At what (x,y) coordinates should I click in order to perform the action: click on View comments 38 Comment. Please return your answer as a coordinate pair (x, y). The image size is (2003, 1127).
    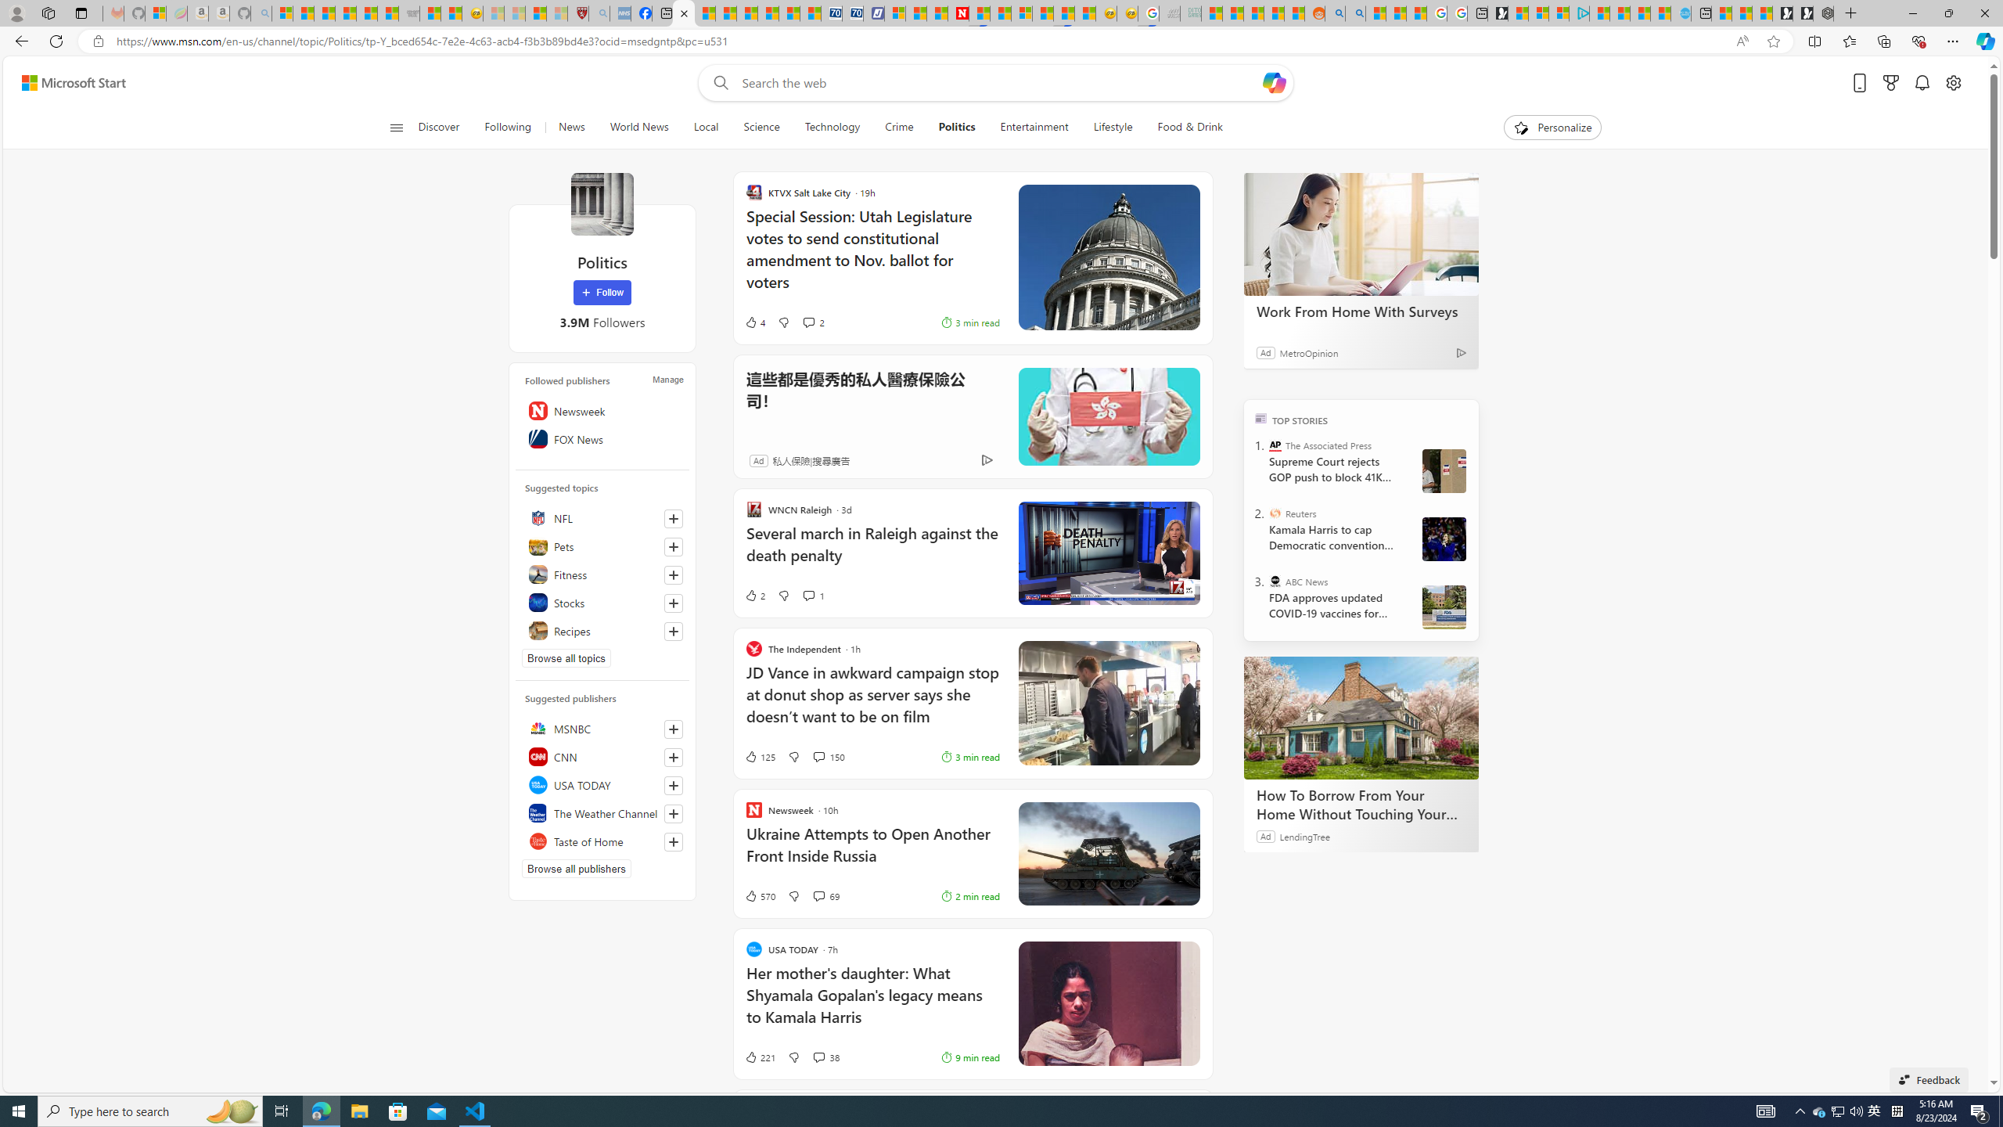
    Looking at the image, I should click on (818, 1057).